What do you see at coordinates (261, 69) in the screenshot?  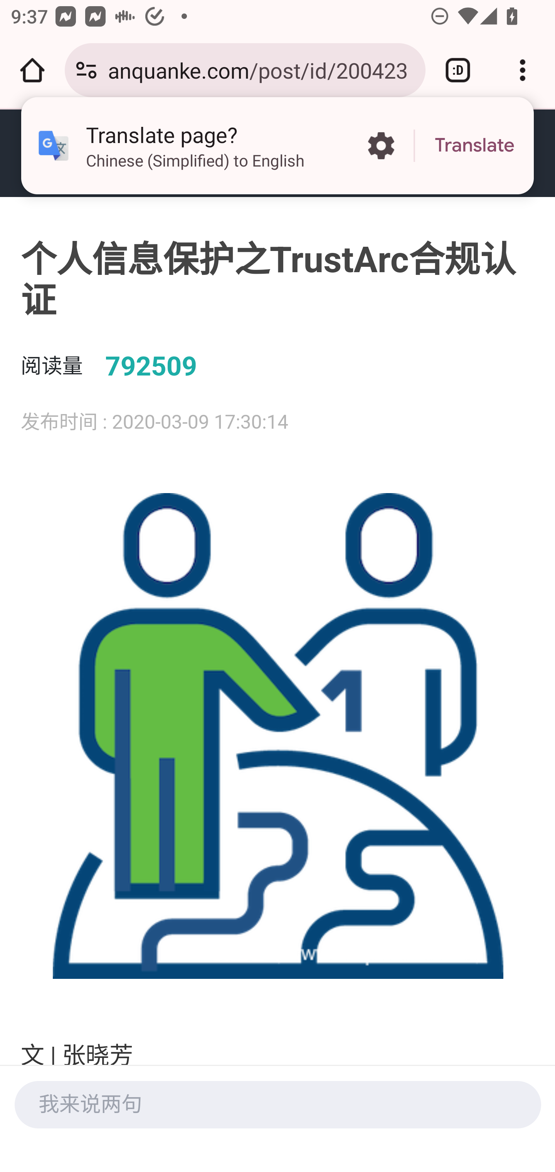 I see `anquanke.com/post/id/200423` at bounding box center [261, 69].